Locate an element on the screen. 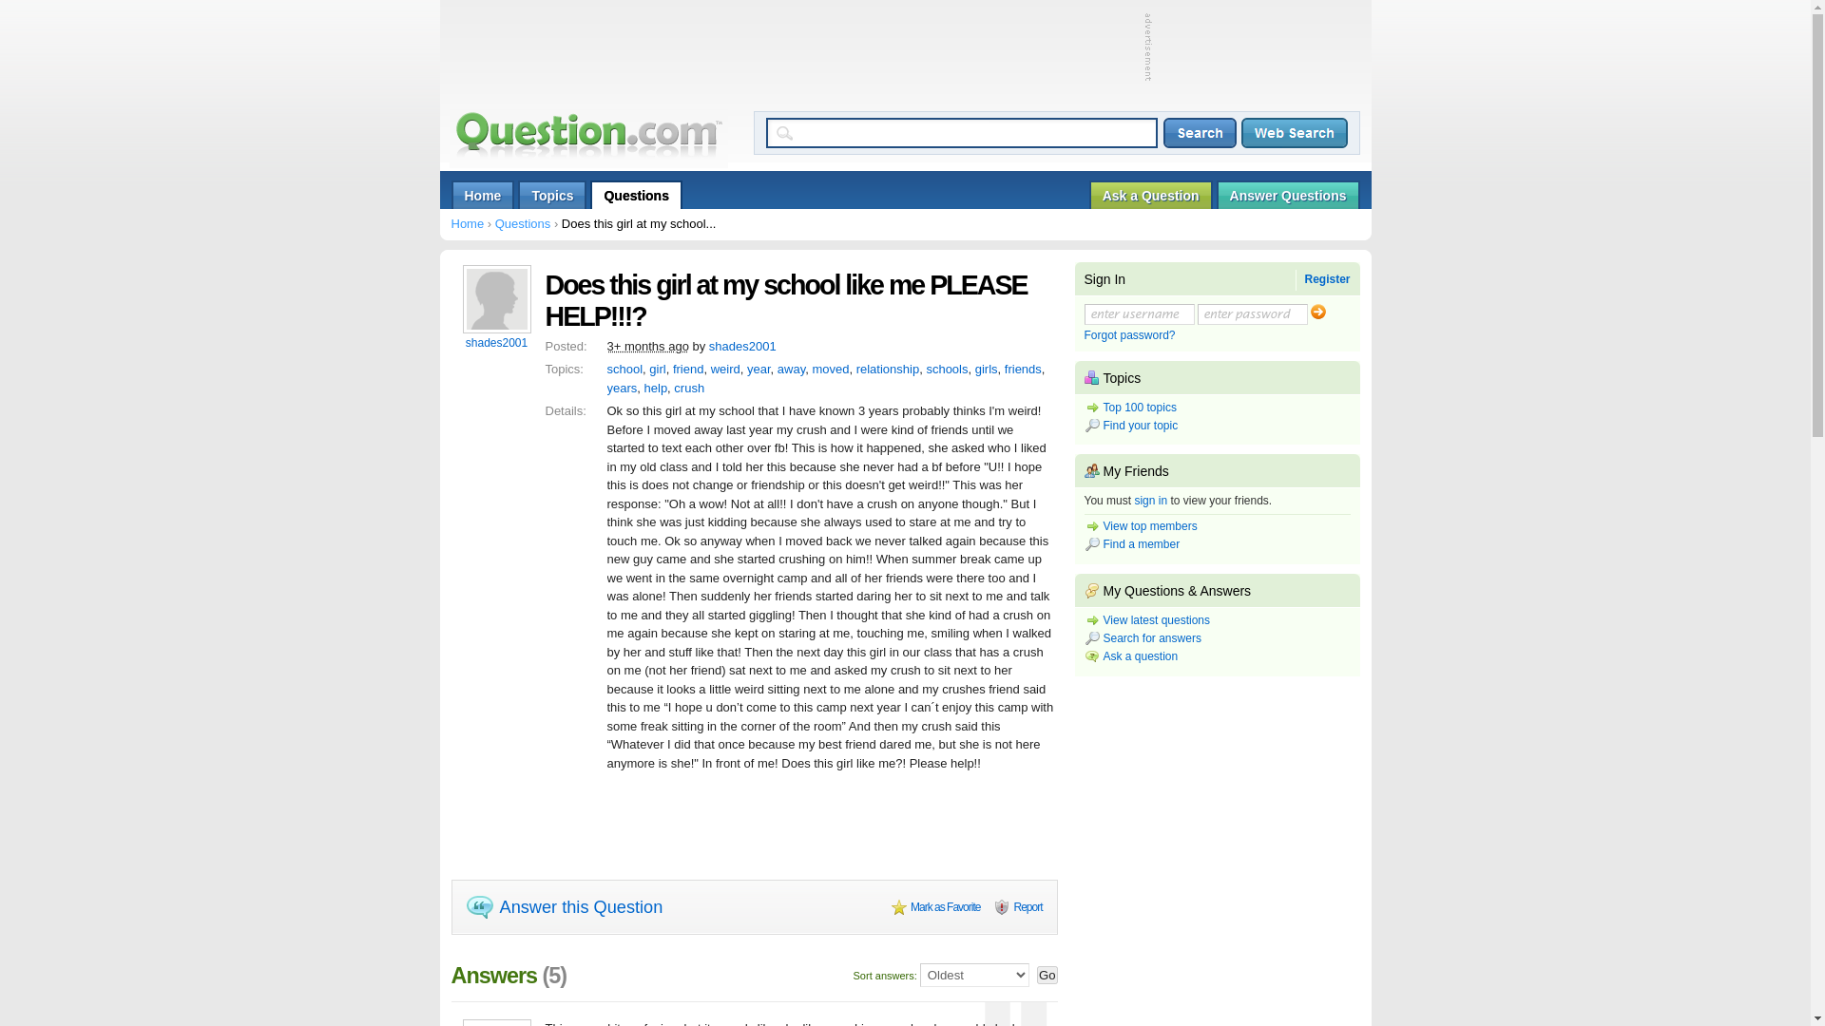  help is located at coordinates (656, 386).